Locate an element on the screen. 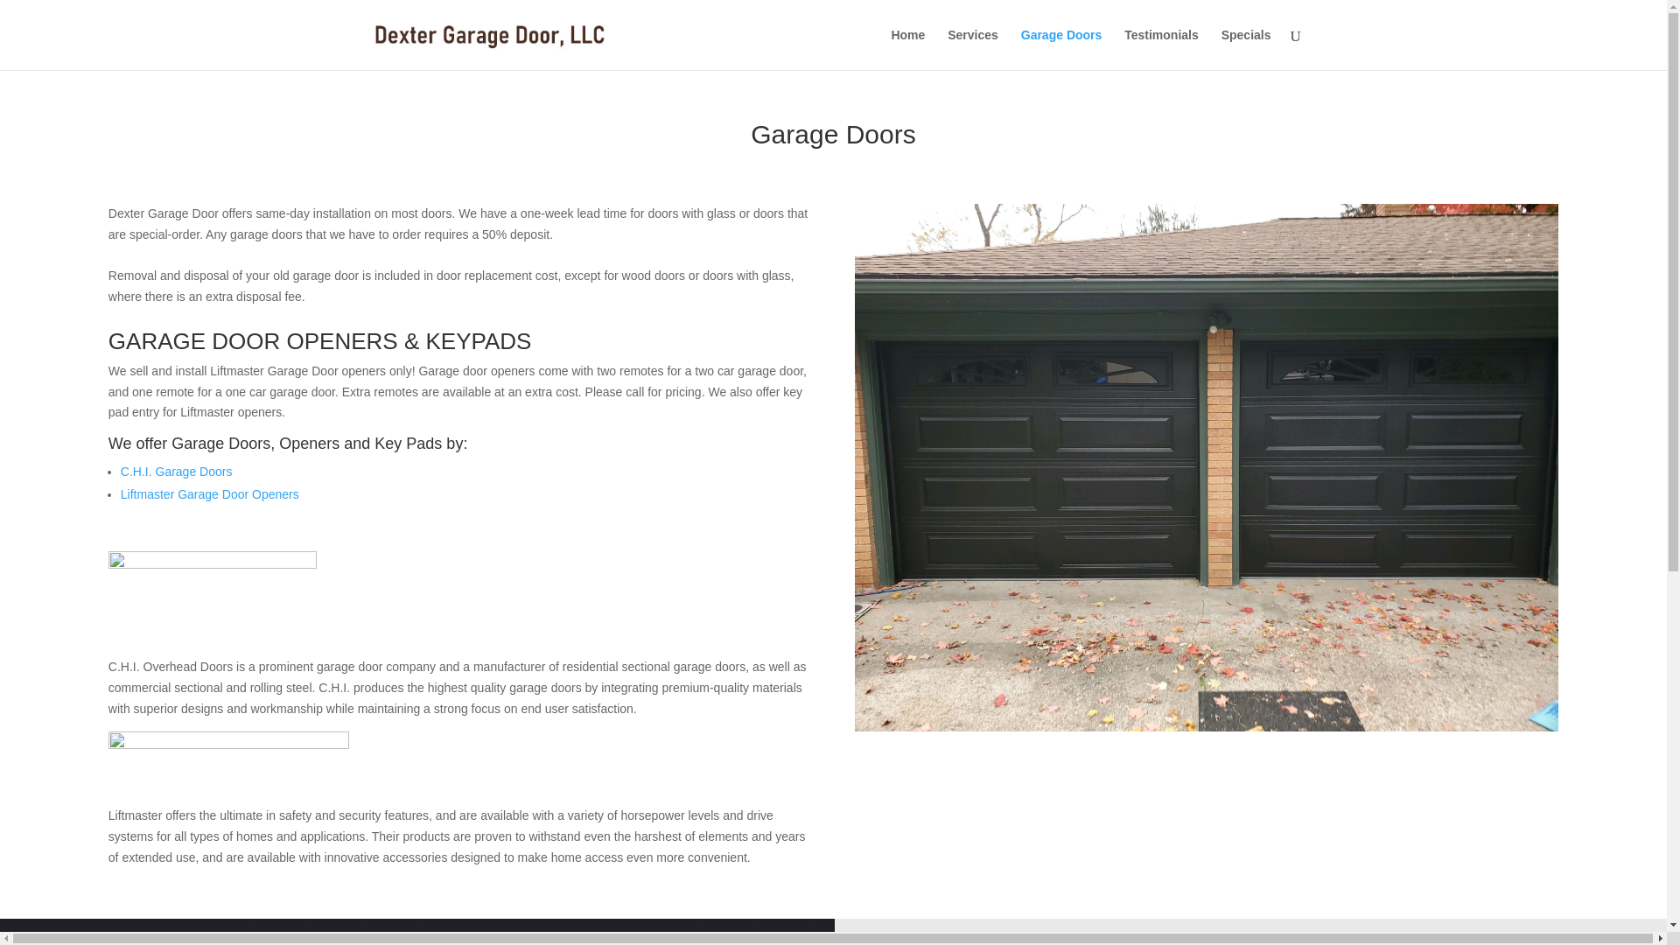 Image resolution: width=1680 pixels, height=945 pixels. Garage Doors is located at coordinates (1061, 49).